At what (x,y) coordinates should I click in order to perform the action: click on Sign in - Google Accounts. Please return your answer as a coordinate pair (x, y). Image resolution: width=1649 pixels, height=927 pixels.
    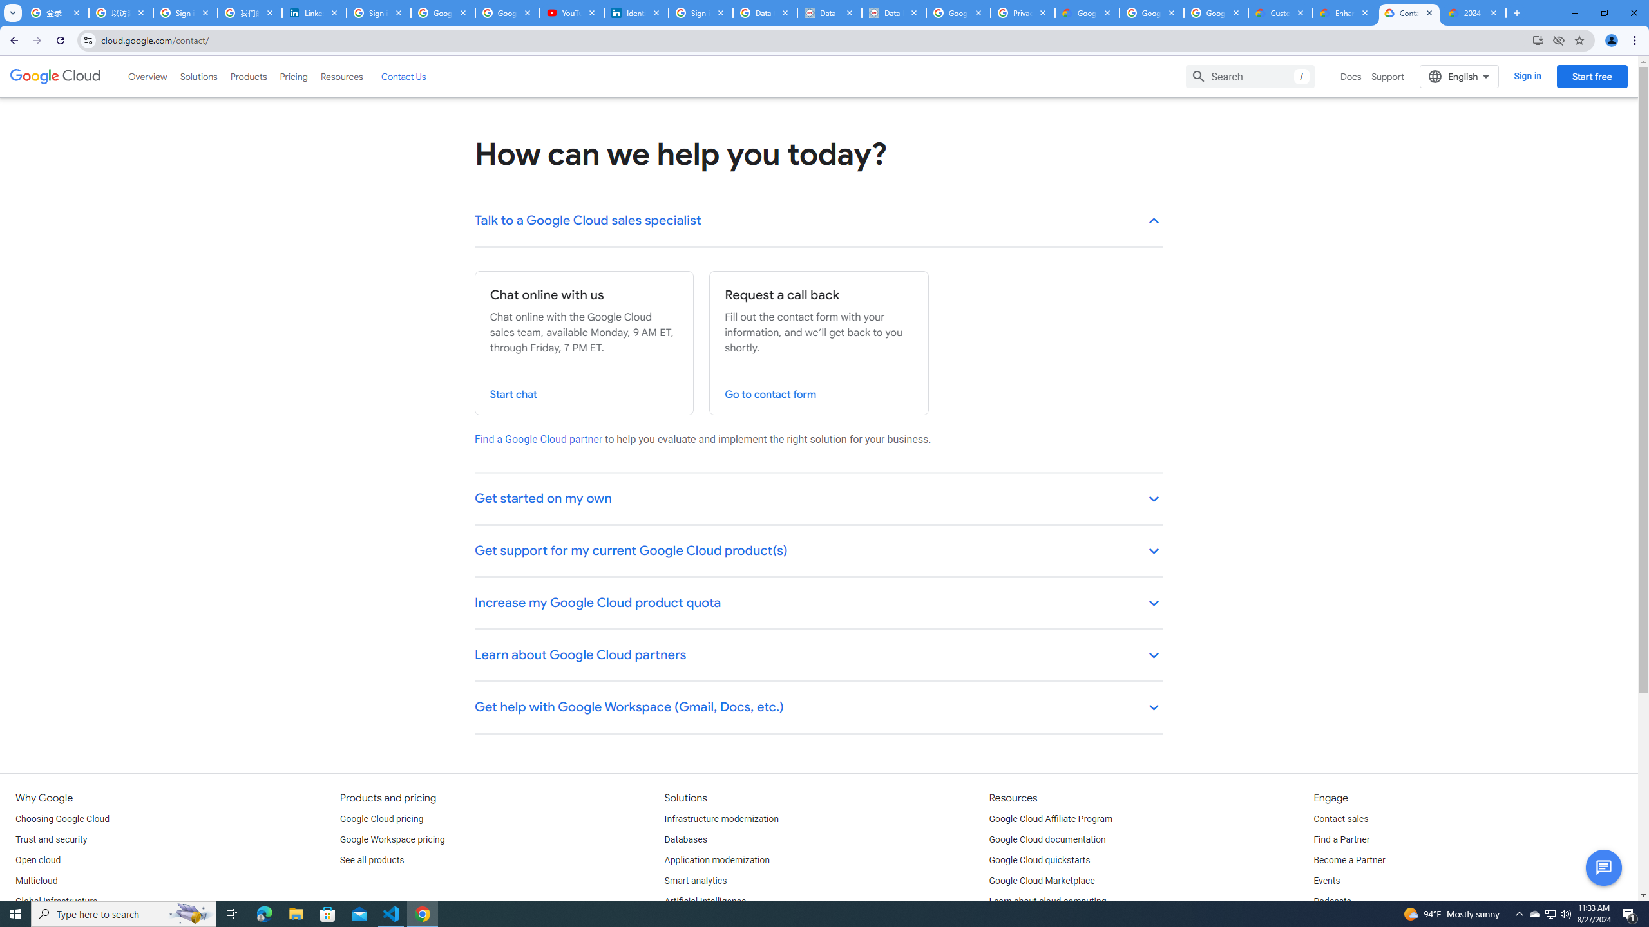
    Looking at the image, I should click on (379, 13).